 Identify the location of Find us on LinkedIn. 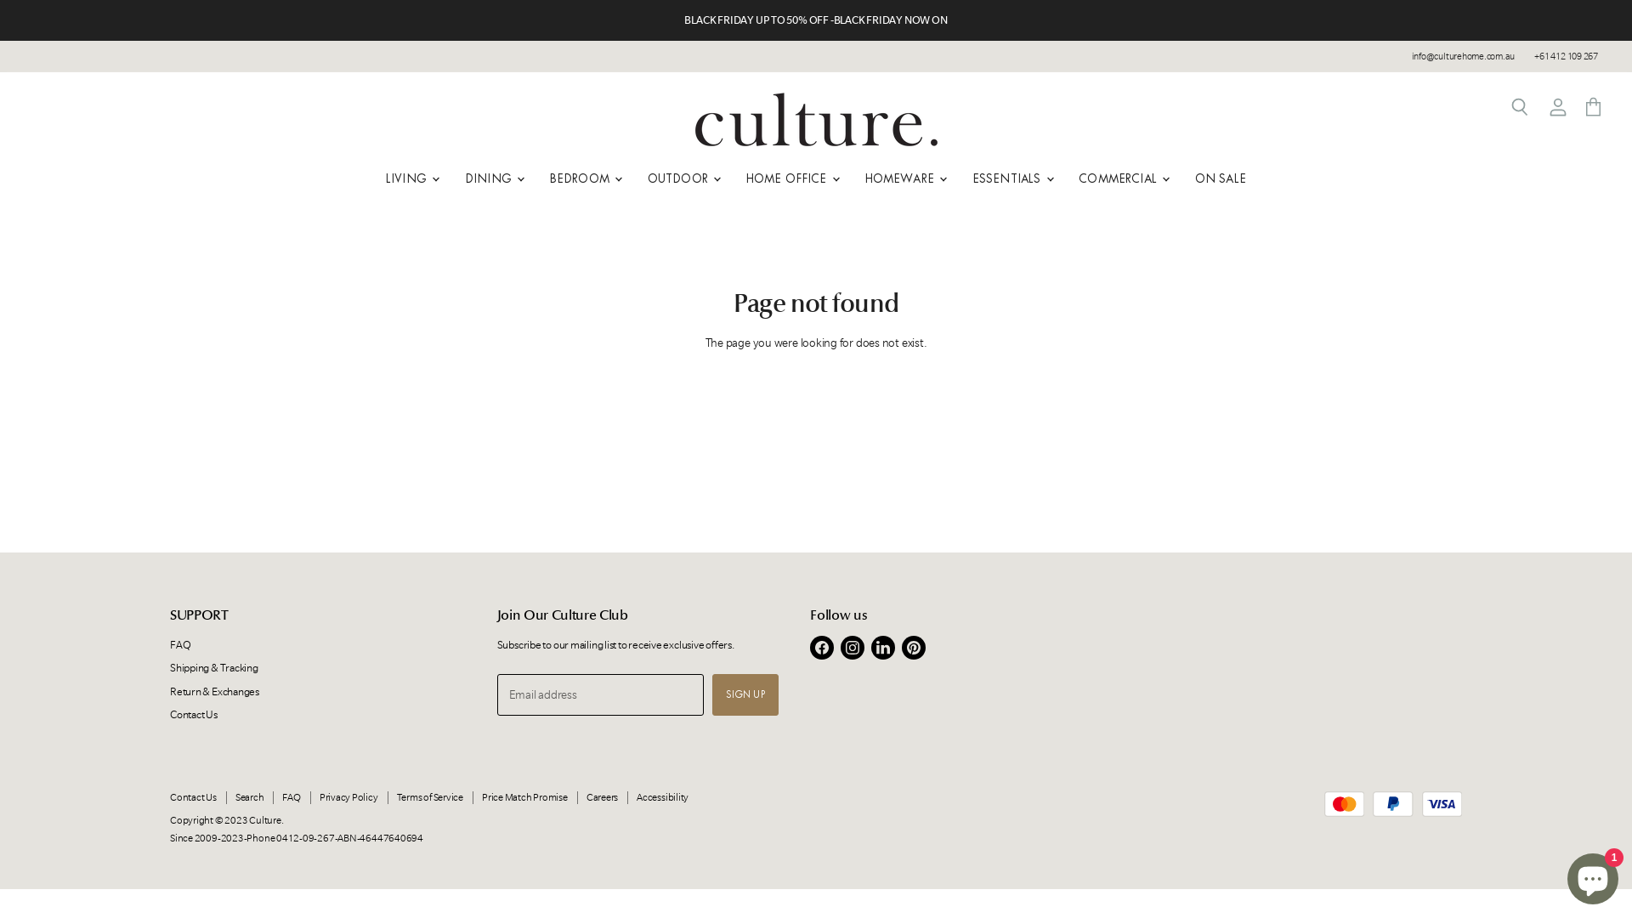
(883, 648).